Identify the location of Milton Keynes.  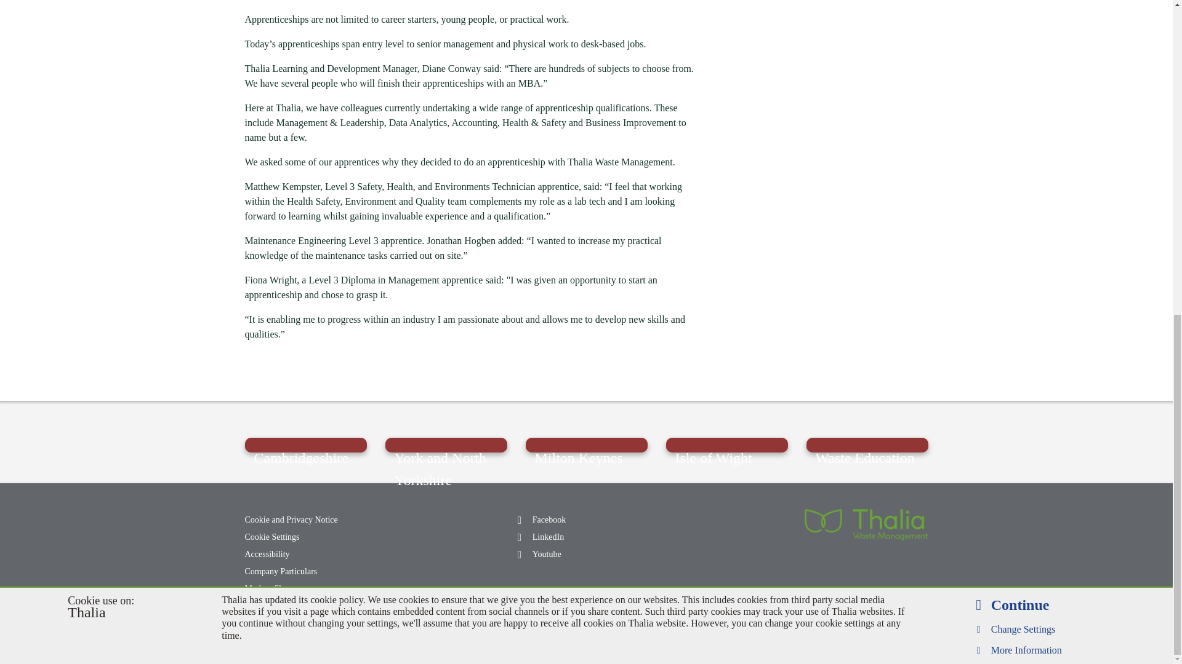
(587, 445).